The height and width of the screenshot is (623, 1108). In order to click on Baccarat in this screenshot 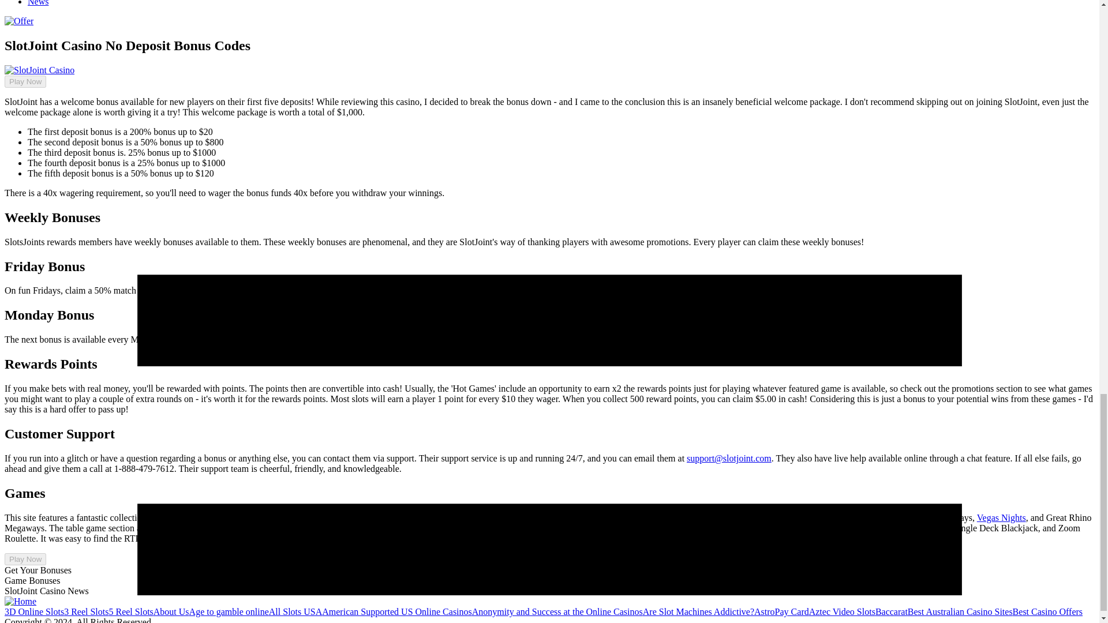, I will do `click(891, 611)`.